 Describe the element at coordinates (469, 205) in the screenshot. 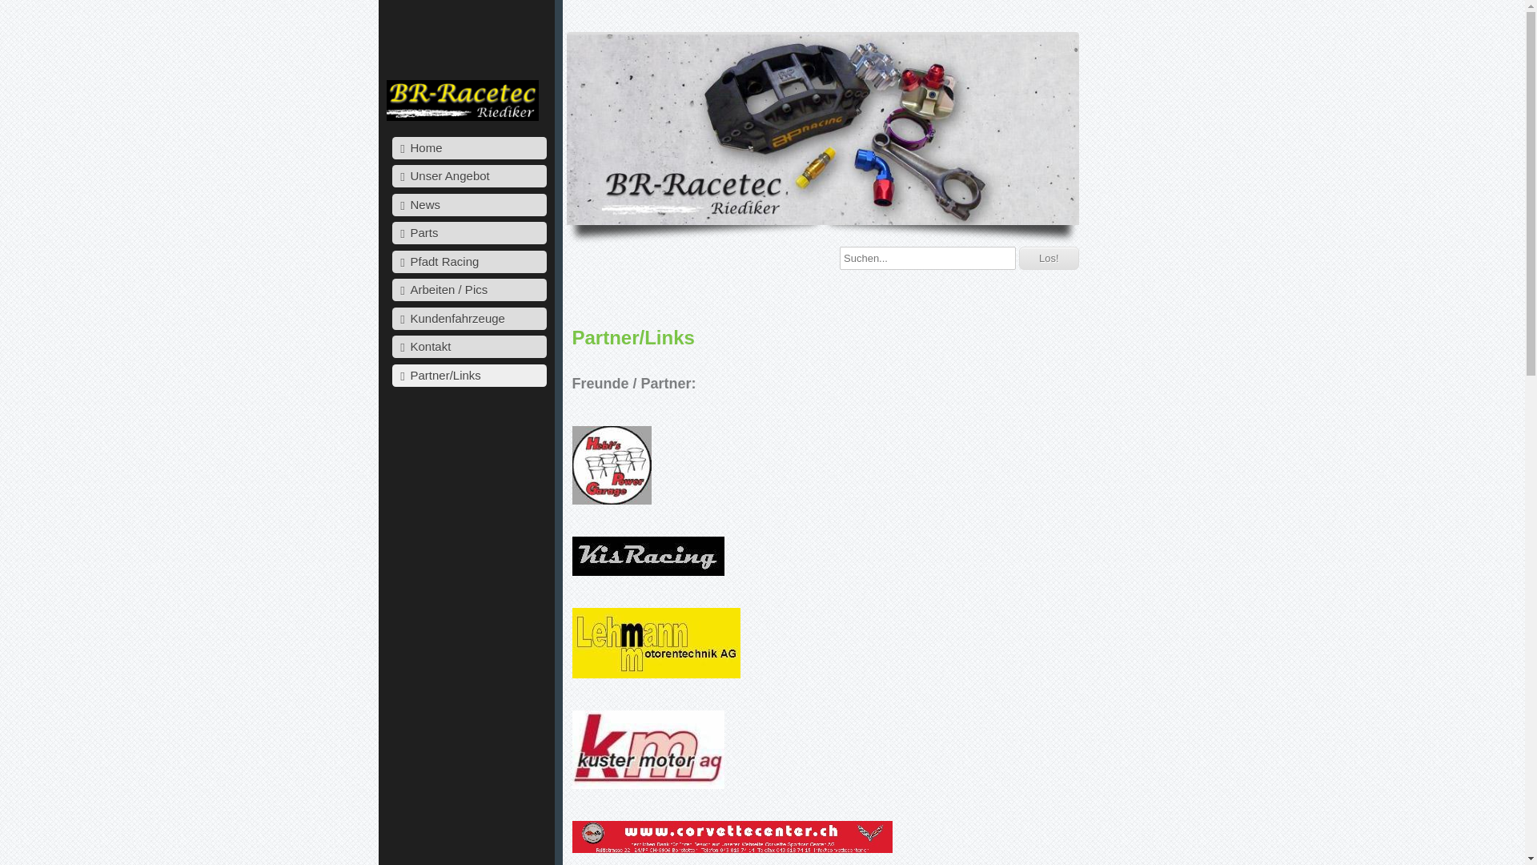

I see `News` at that location.